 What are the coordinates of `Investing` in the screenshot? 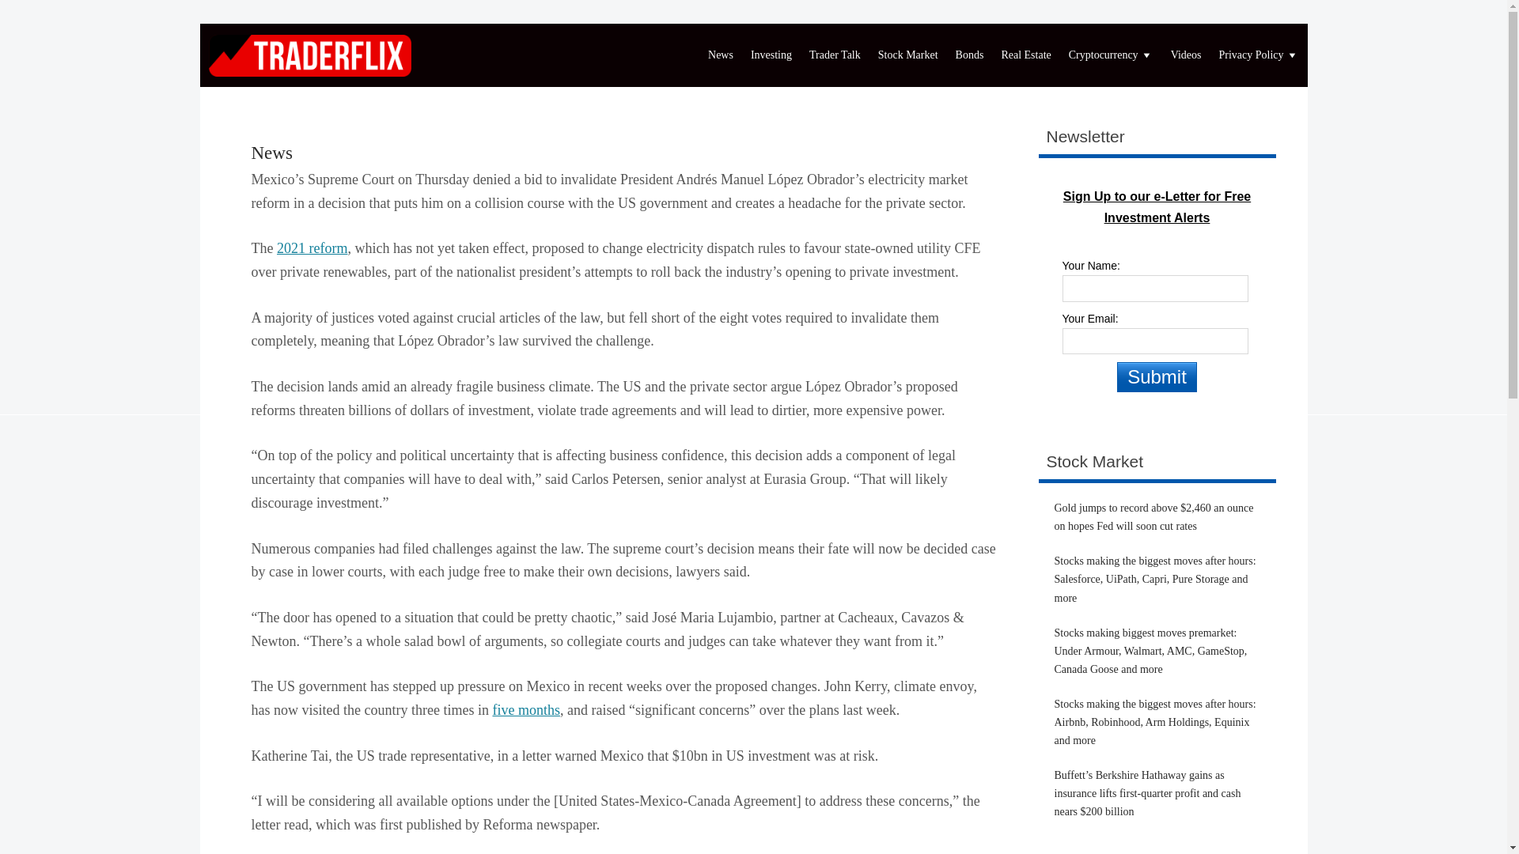 It's located at (771, 55).